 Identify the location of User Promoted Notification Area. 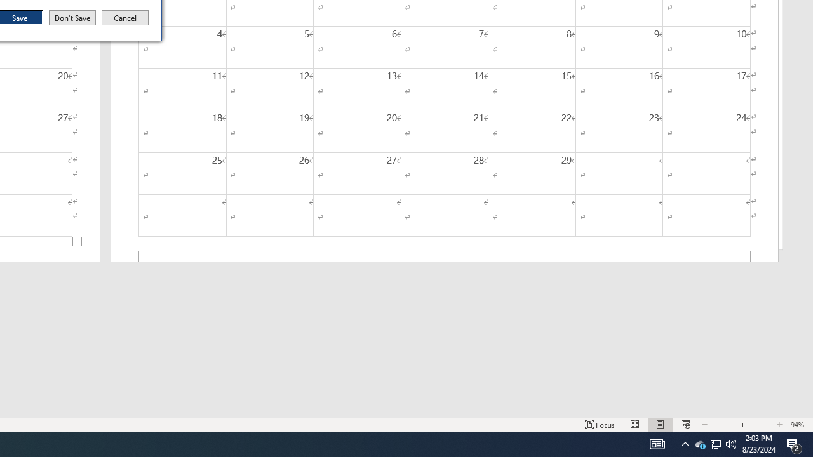
(635, 424).